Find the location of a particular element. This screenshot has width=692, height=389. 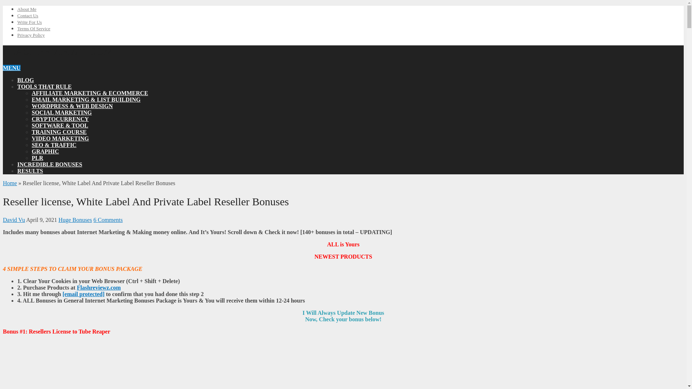

PLR is located at coordinates (37, 158).